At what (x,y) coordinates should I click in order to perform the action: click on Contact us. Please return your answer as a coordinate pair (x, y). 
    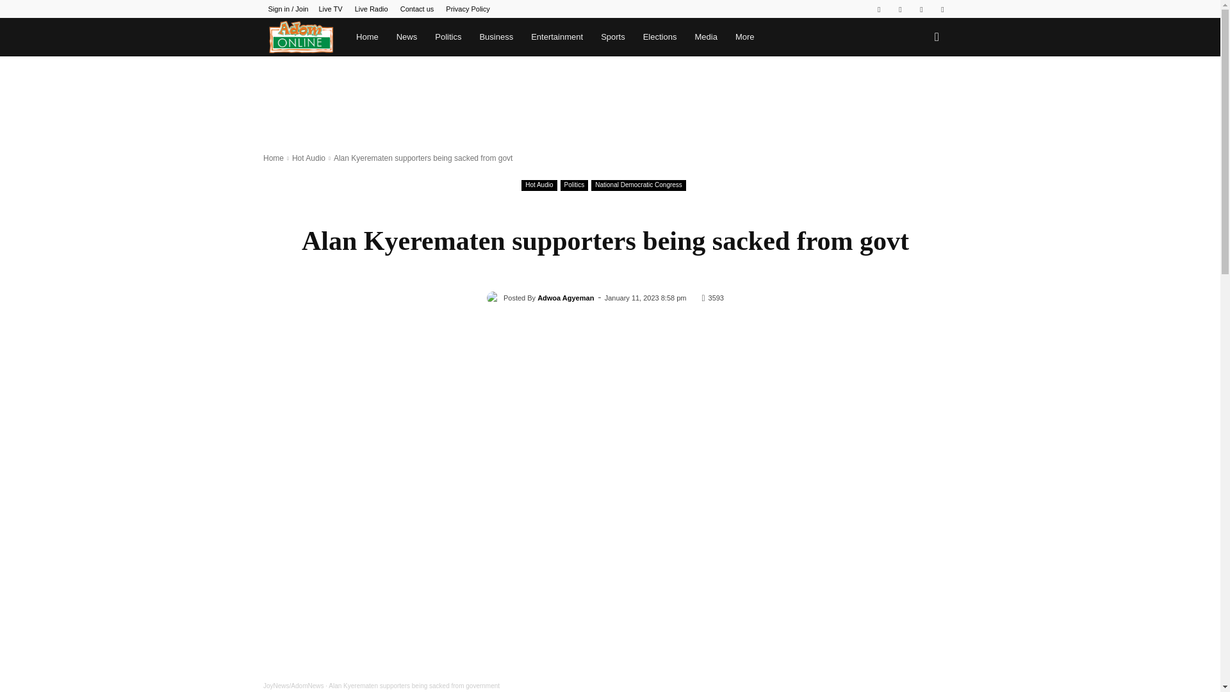
    Looking at the image, I should click on (417, 9).